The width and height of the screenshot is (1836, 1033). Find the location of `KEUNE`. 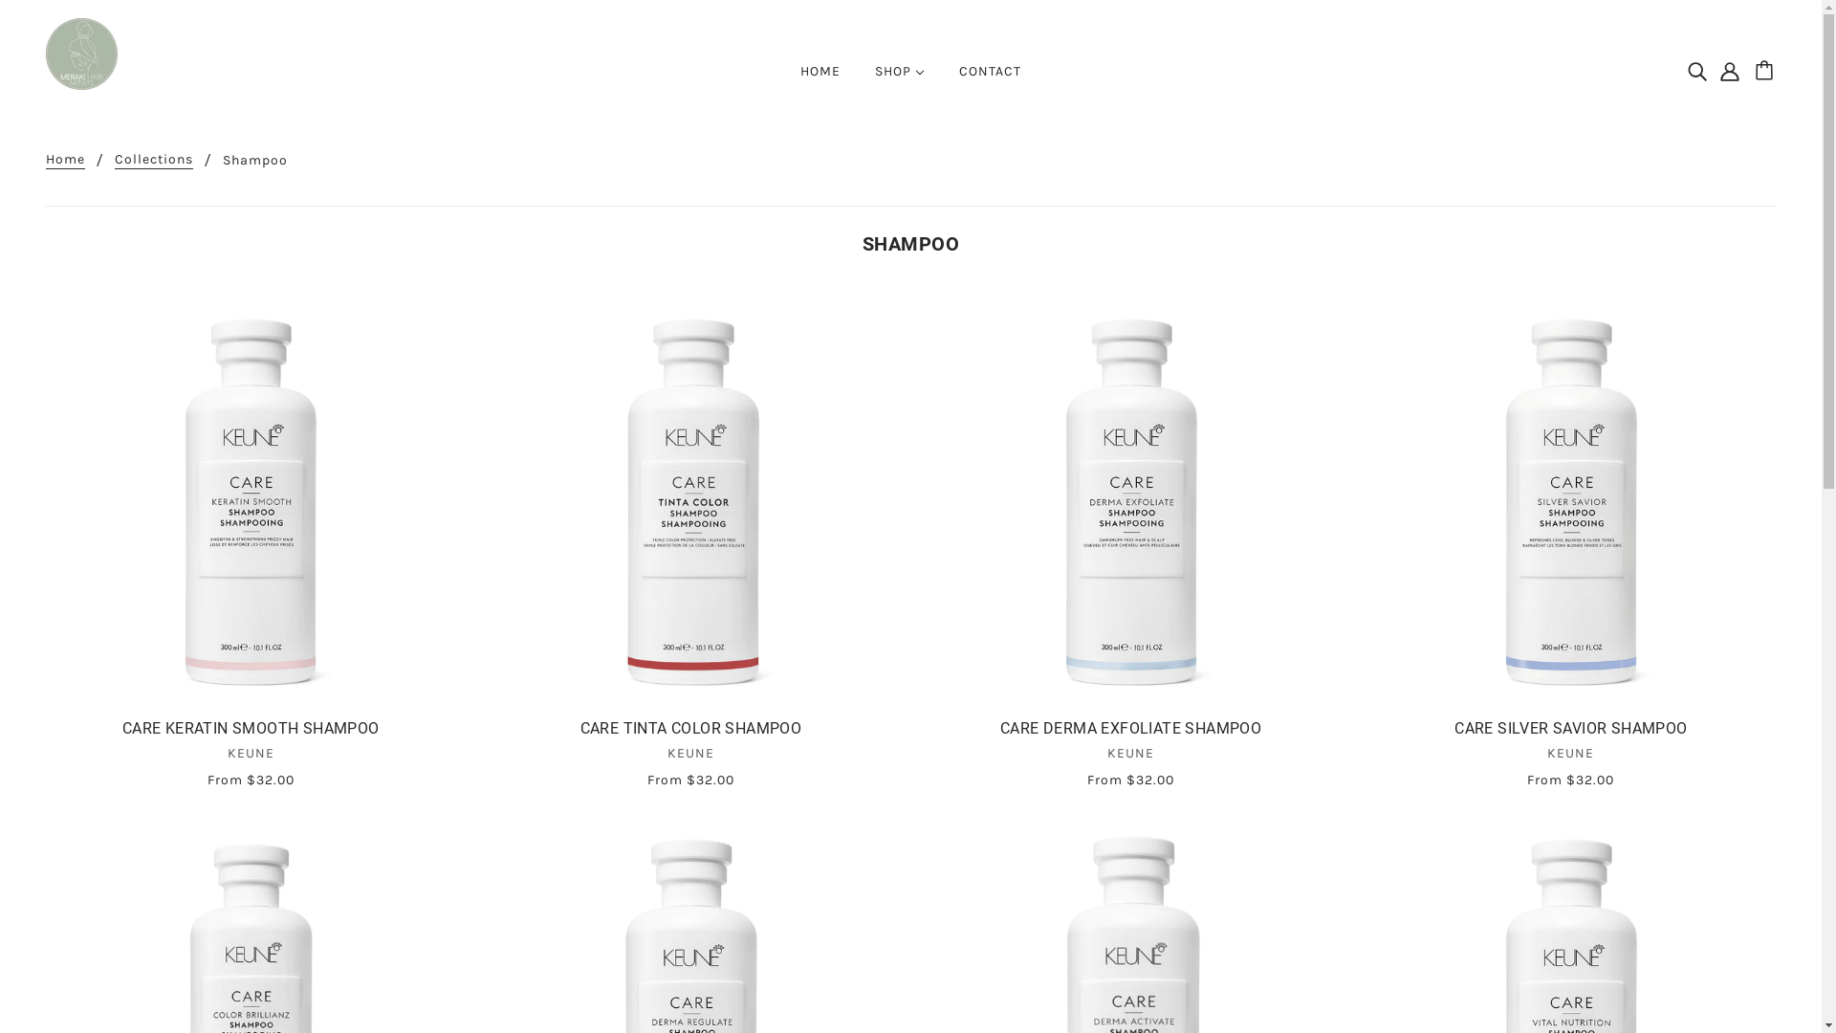

KEUNE is located at coordinates (1130, 759).